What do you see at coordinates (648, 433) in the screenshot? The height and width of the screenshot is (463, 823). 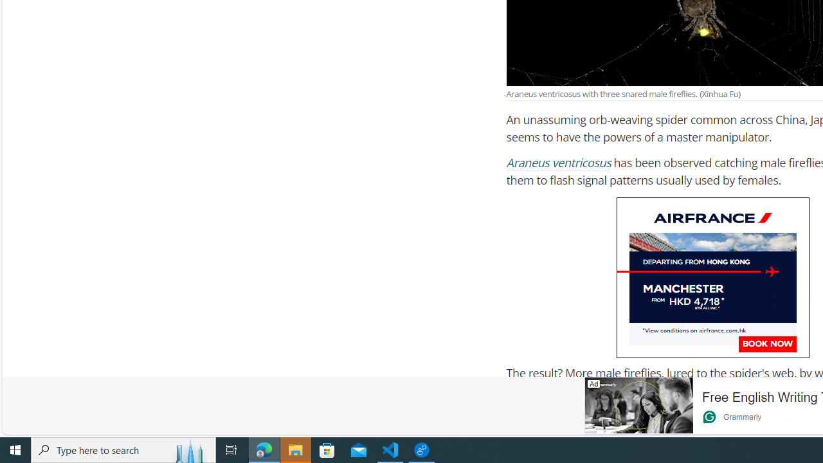 I see `Abscondita terminalis` at bounding box center [648, 433].